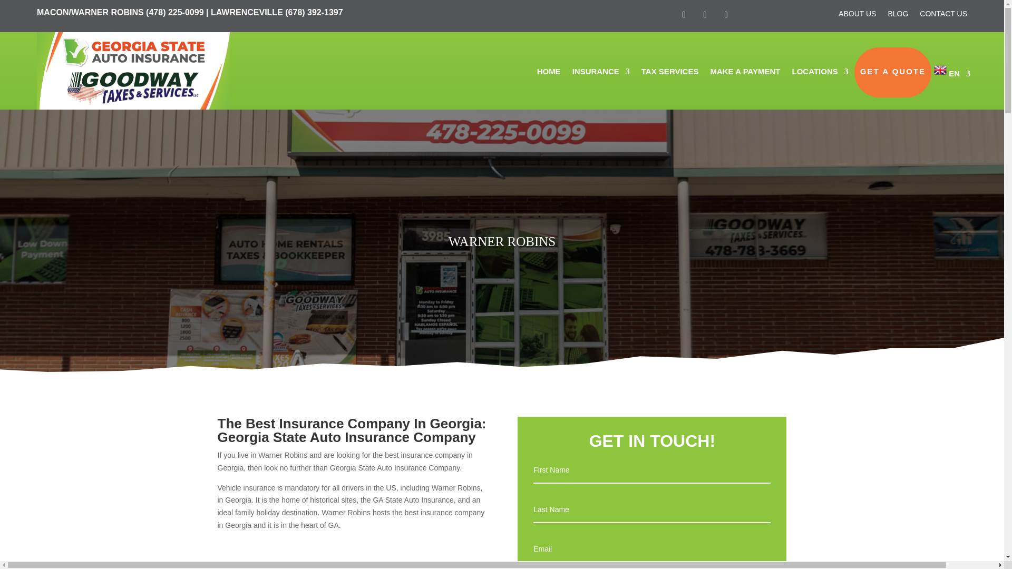 The image size is (1012, 569). I want to click on MAKE A PAYMENT, so click(745, 72).